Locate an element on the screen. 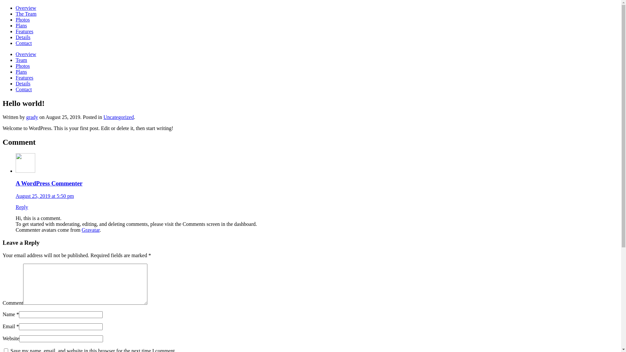 The width and height of the screenshot is (626, 352). grady is located at coordinates (32, 117).